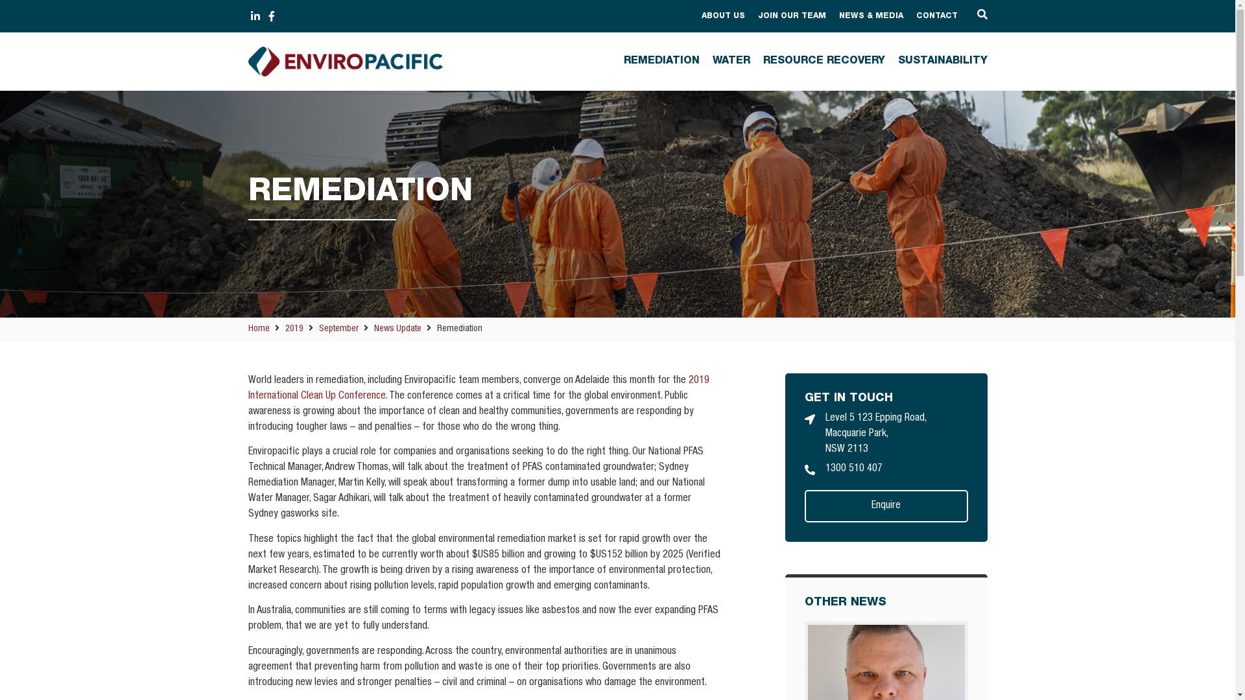  What do you see at coordinates (479, 389) in the screenshot?
I see `2019 International Clean Up Conference` at bounding box center [479, 389].